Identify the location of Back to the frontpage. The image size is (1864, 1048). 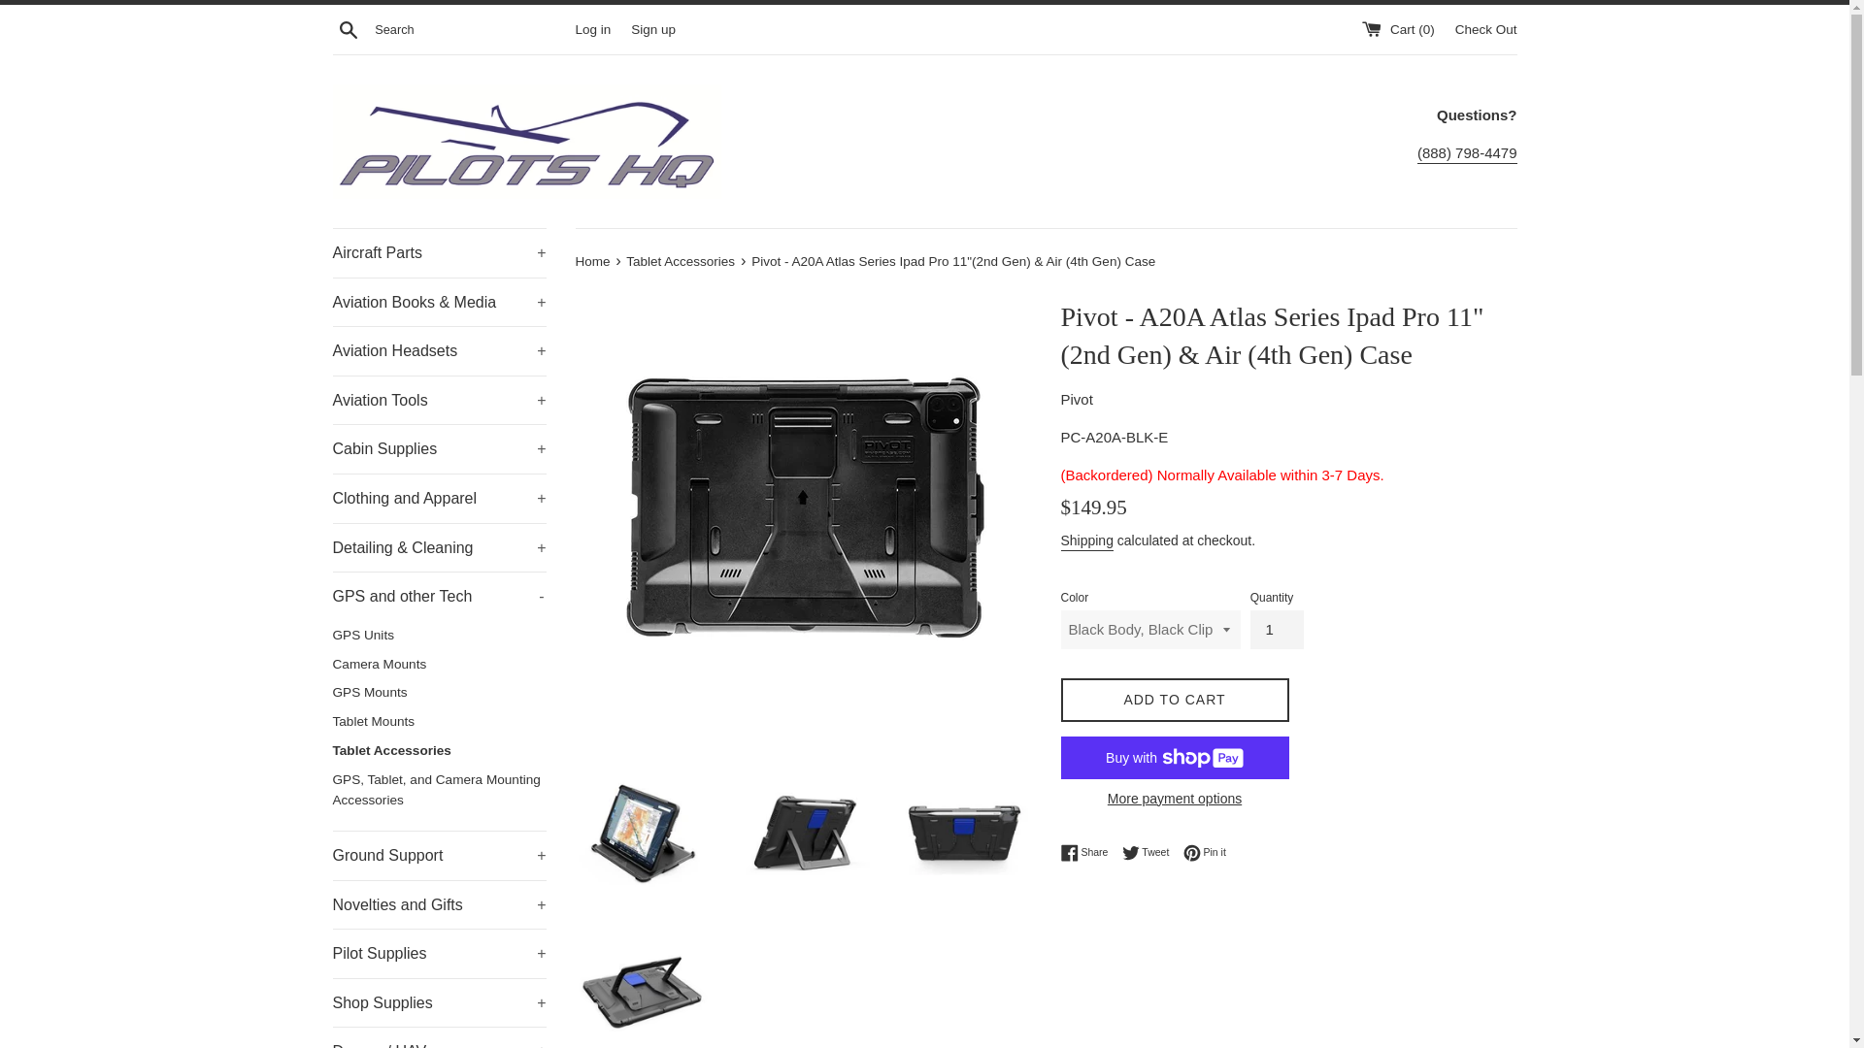
(593, 261).